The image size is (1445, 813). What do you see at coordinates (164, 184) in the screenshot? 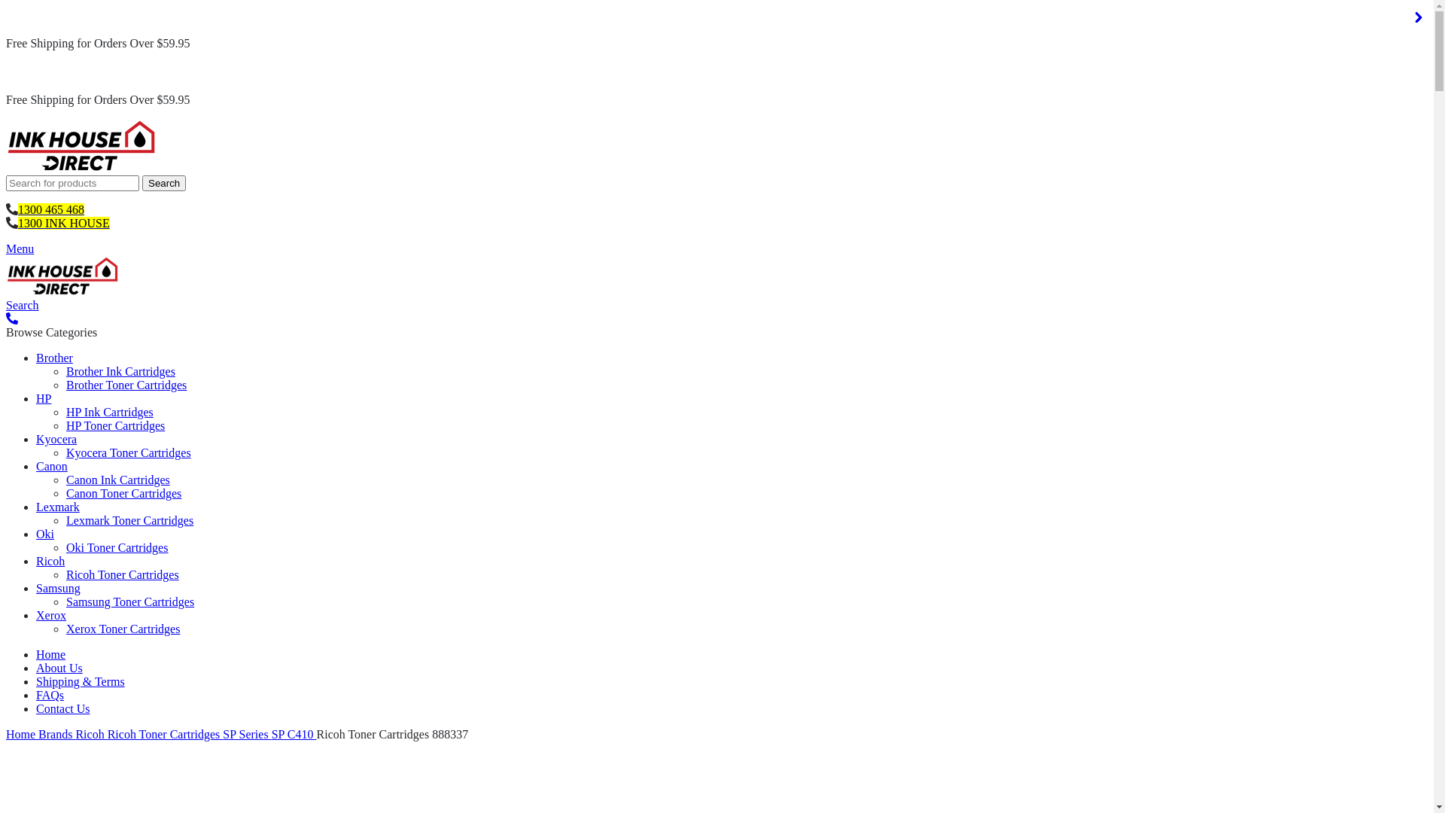
I see `Search` at bounding box center [164, 184].